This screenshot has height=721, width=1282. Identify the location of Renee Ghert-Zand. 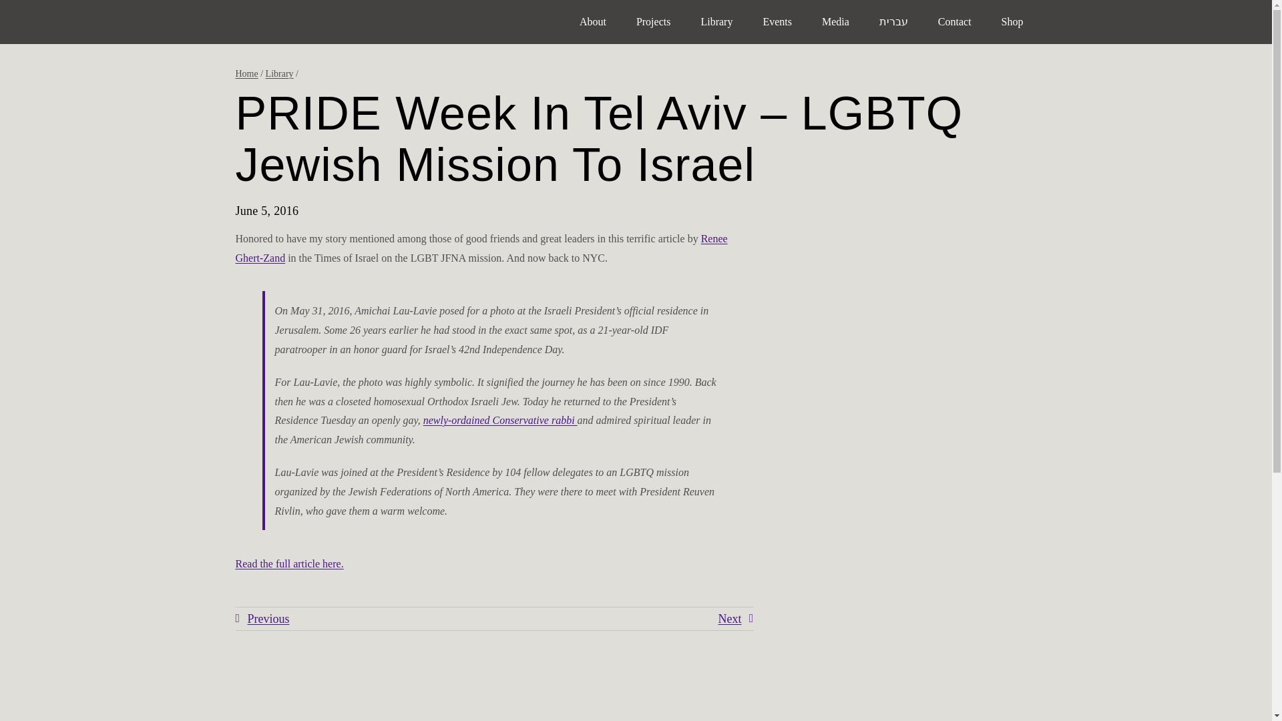
(481, 248).